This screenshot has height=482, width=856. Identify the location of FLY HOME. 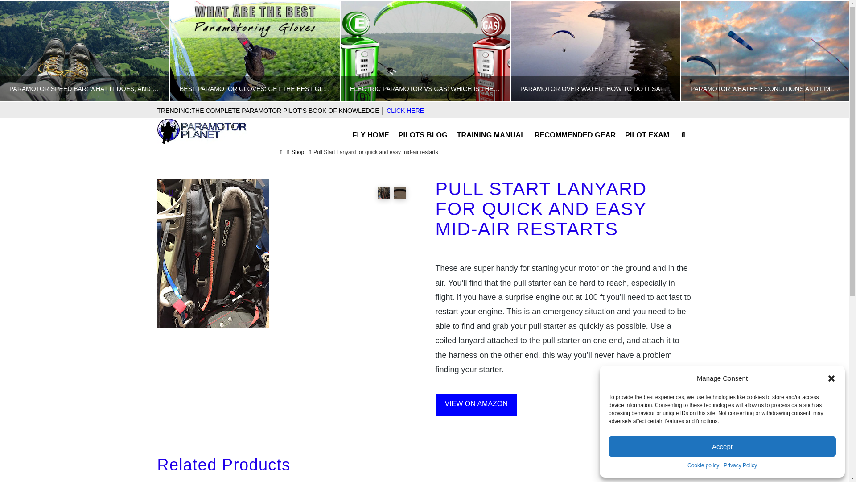
(370, 129).